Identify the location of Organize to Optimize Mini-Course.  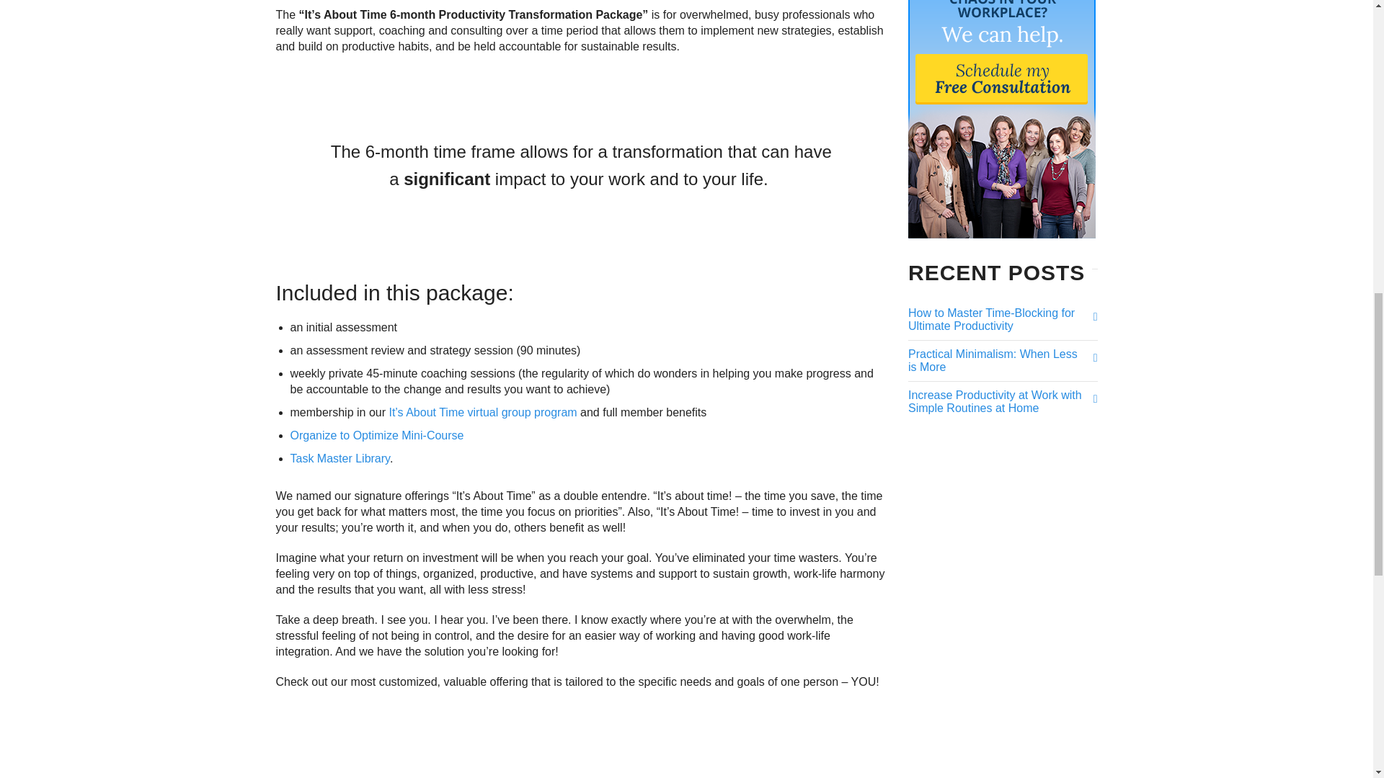
(376, 435).